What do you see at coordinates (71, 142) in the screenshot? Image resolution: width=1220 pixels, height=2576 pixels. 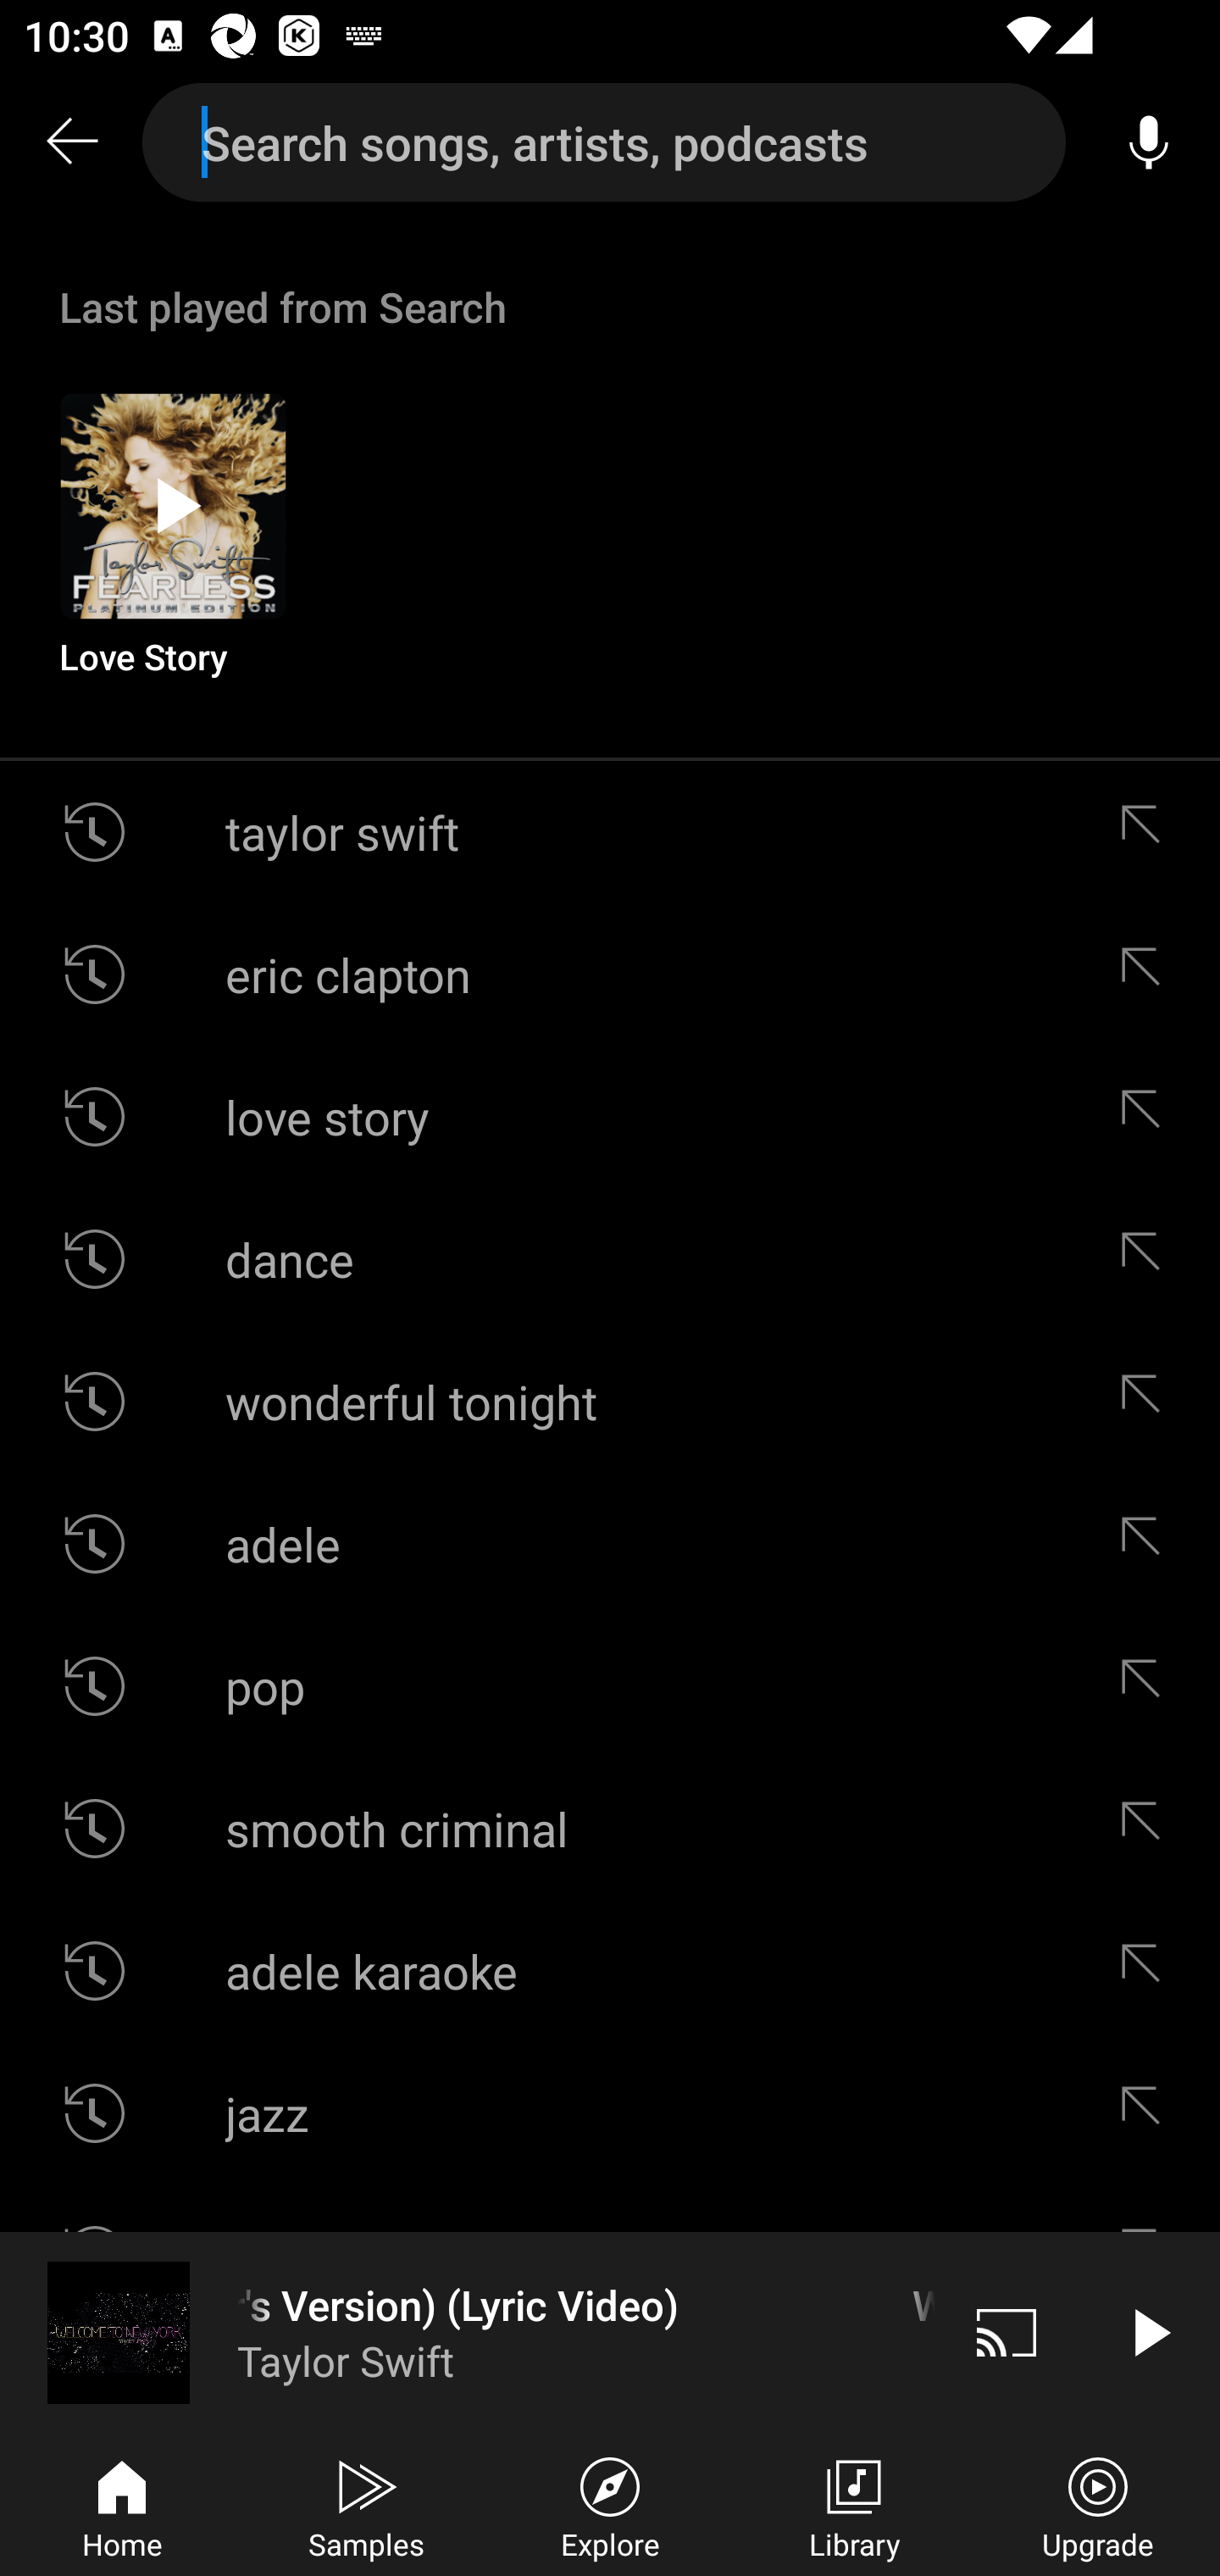 I see `Search back` at bounding box center [71, 142].